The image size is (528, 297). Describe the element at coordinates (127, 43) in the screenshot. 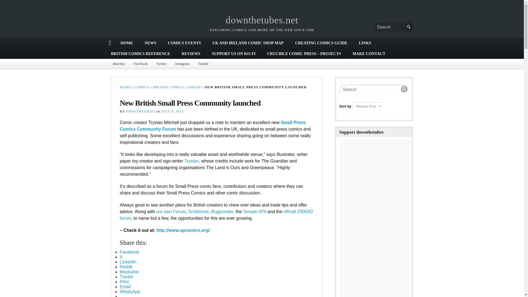

I see `HOME` at that location.